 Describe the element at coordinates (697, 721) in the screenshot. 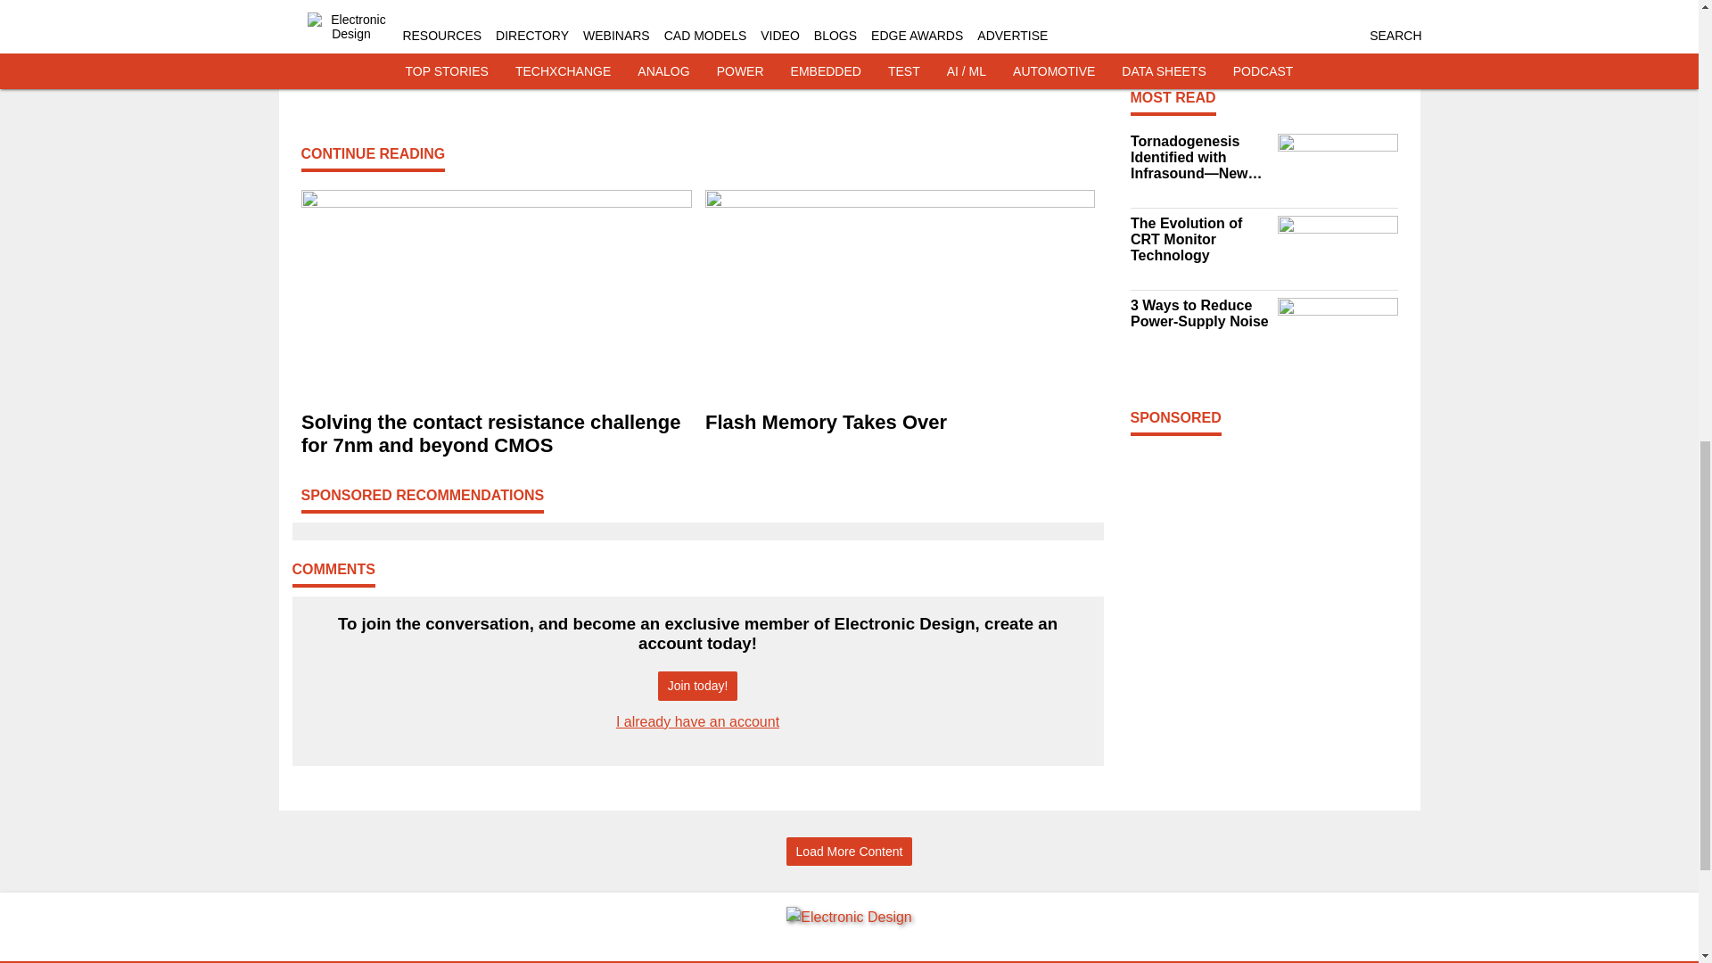

I see `I already have an account` at that location.